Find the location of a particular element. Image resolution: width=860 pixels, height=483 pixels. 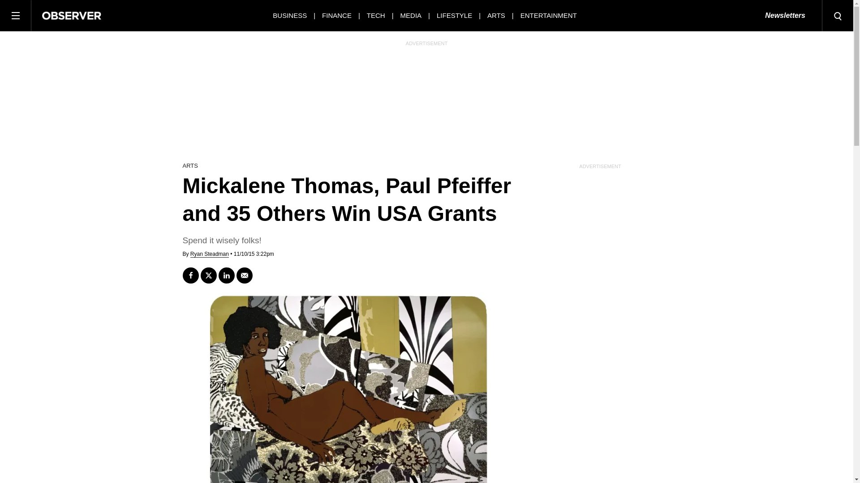

FINANCE is located at coordinates (337, 15).